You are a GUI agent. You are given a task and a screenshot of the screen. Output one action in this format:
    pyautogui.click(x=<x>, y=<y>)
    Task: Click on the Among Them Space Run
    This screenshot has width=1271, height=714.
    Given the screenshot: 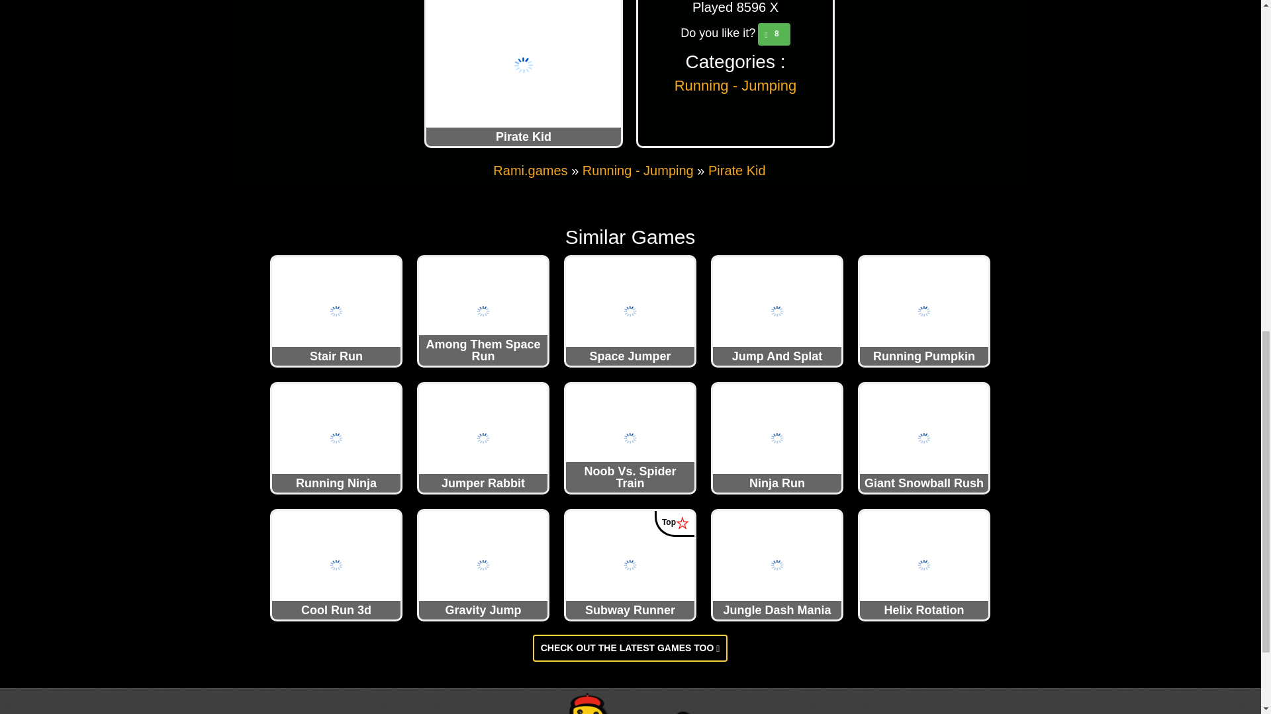 What is the action you would take?
    pyautogui.click(x=483, y=311)
    